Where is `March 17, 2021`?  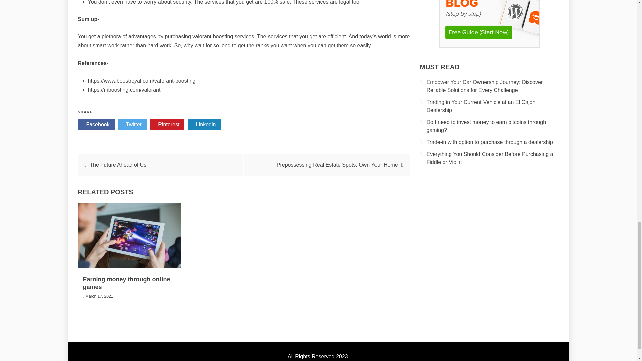
March 17, 2021 is located at coordinates (99, 296).